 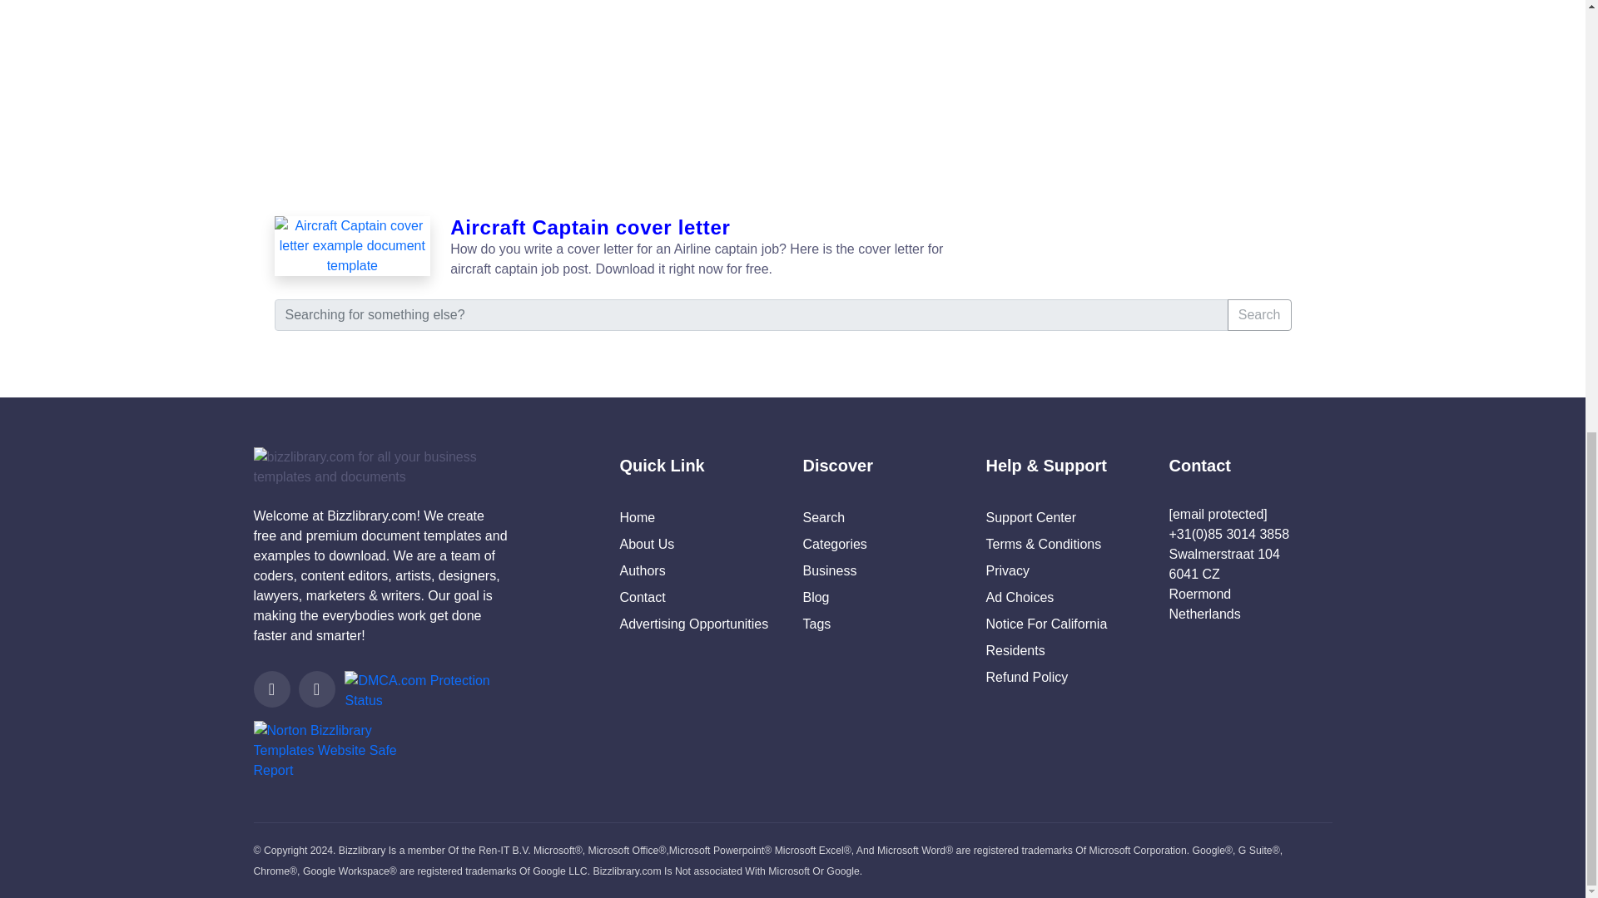 What do you see at coordinates (816, 624) in the screenshot?
I see `Tags` at bounding box center [816, 624].